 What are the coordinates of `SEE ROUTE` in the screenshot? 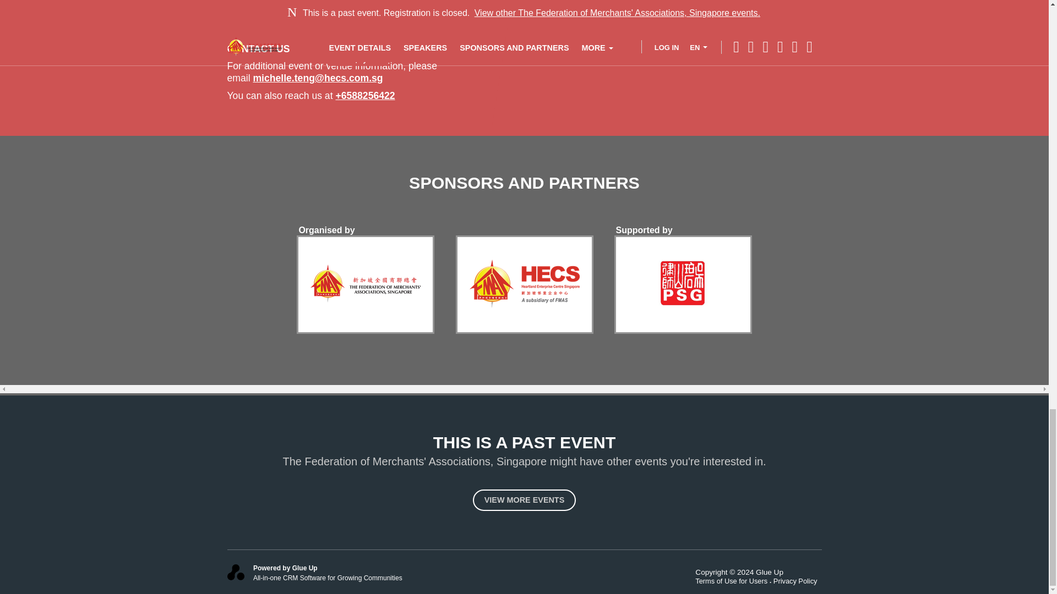 It's located at (260, 9).